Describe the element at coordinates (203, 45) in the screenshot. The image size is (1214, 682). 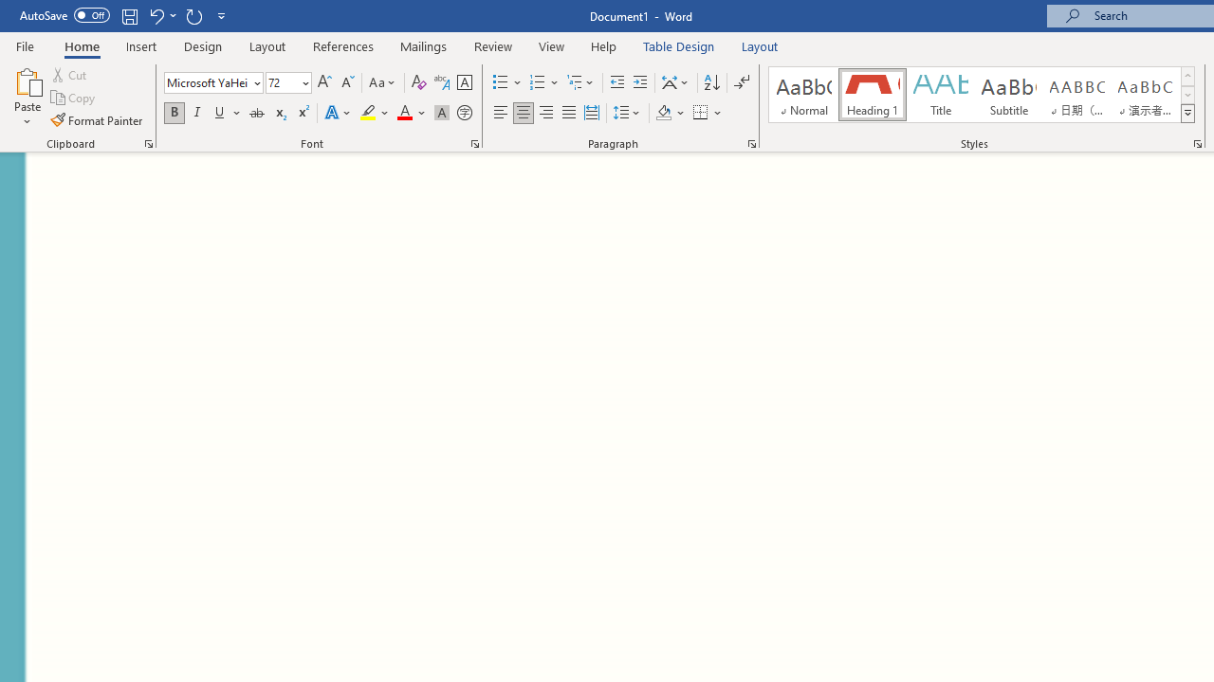
I see `Design` at that location.